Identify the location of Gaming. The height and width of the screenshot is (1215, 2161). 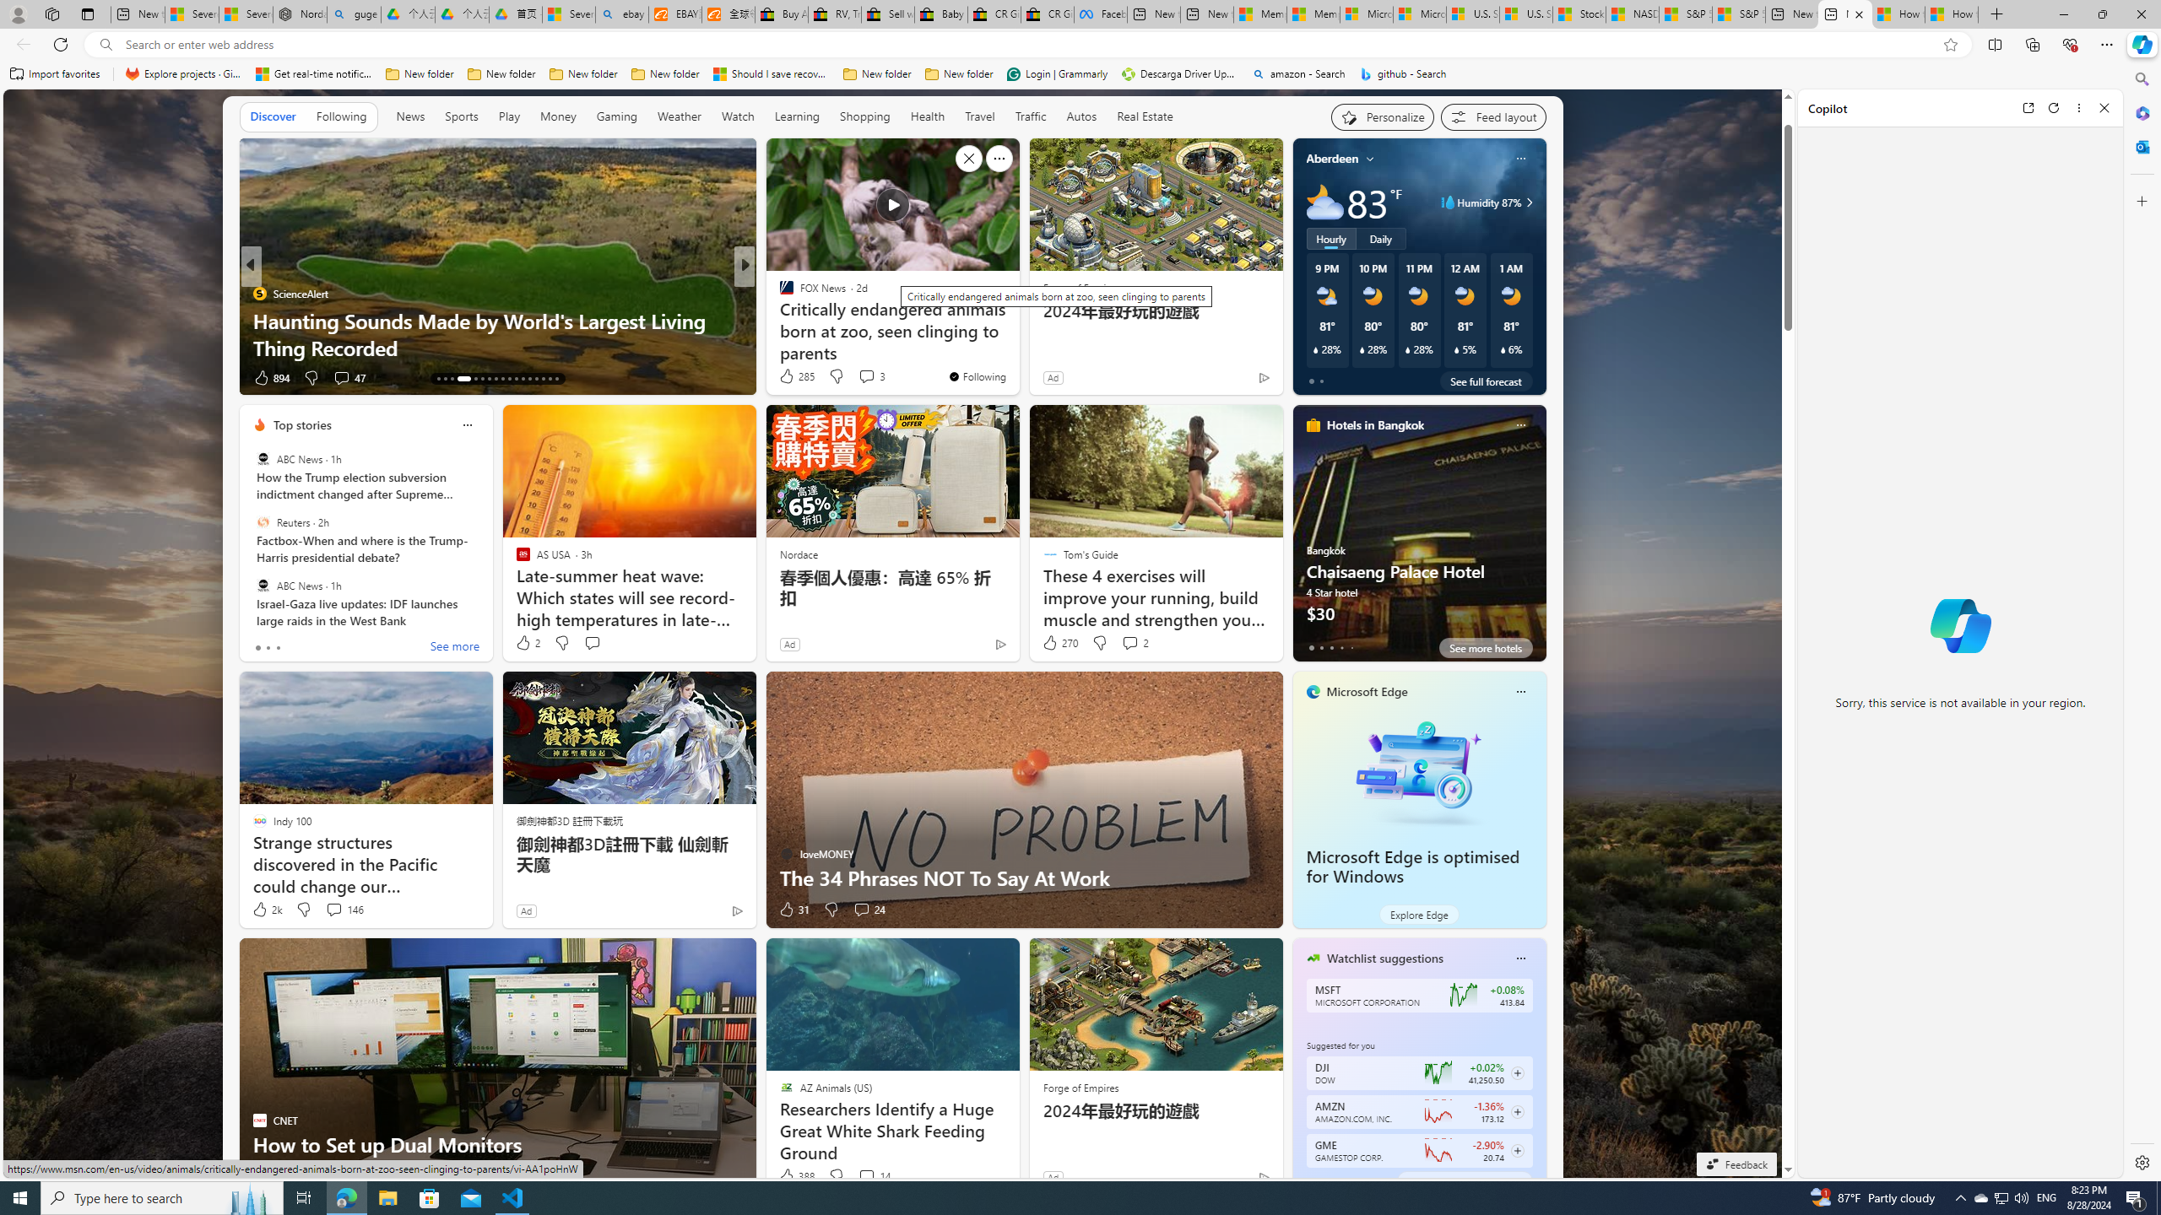
(616, 116).